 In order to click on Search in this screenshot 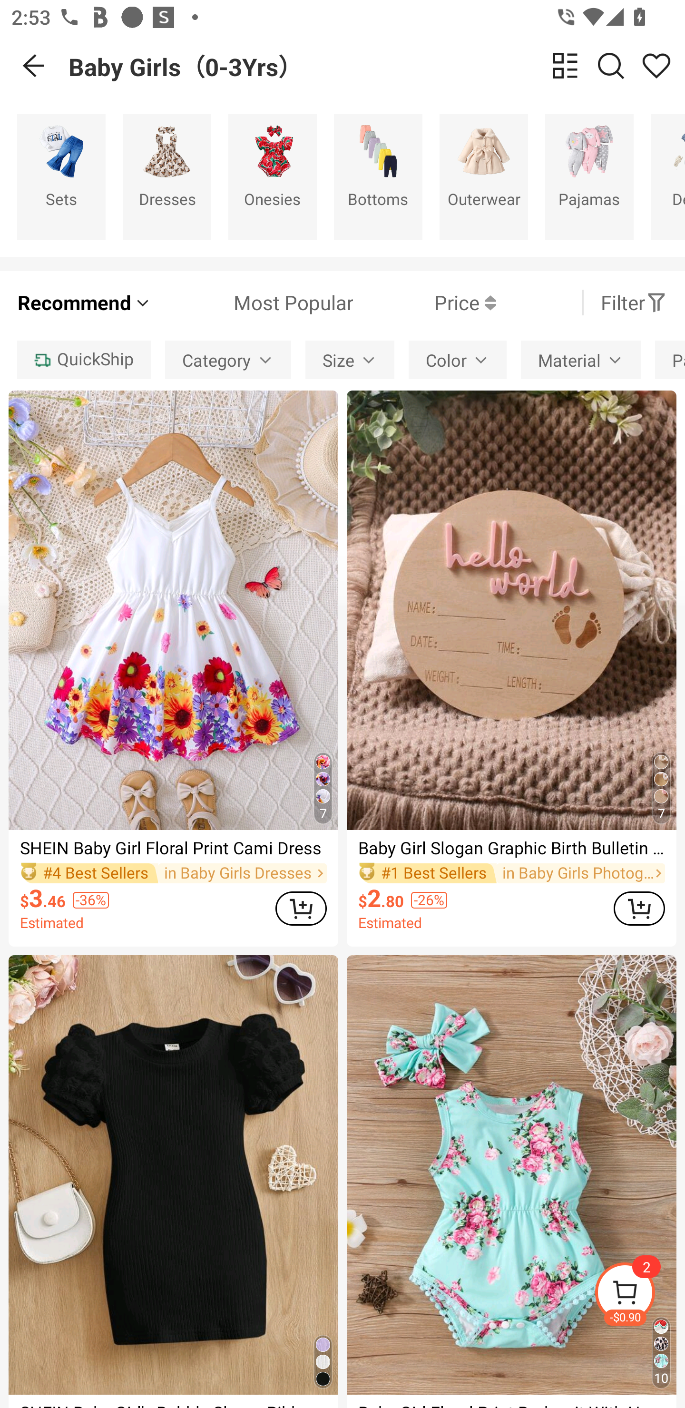, I will do `click(611, 65)`.